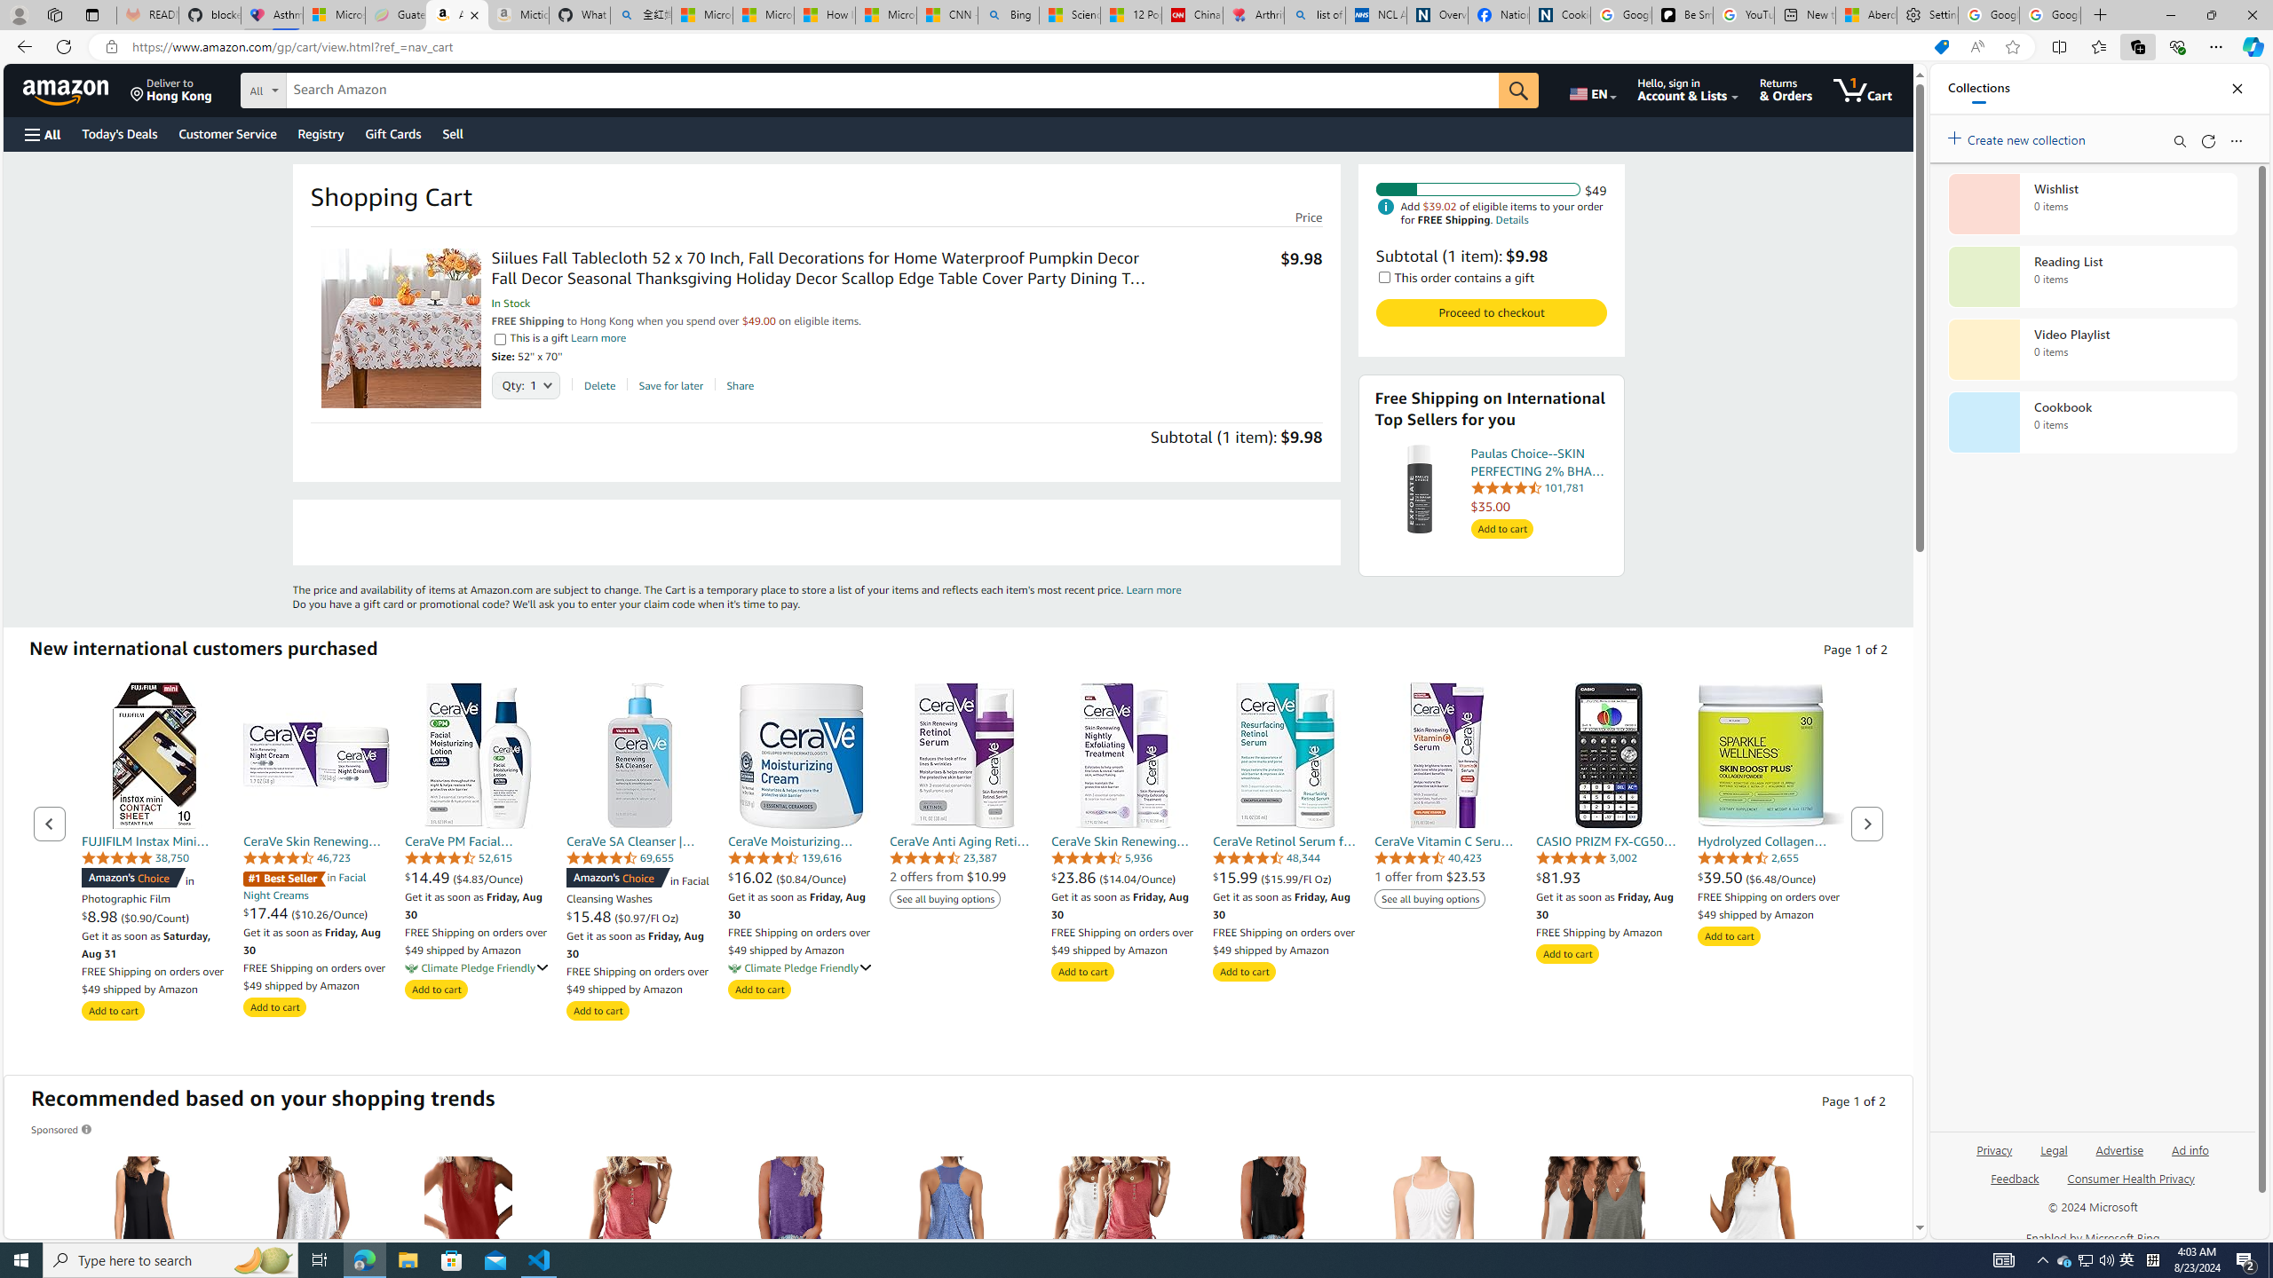  I want to click on $35.00, so click(1538, 506).